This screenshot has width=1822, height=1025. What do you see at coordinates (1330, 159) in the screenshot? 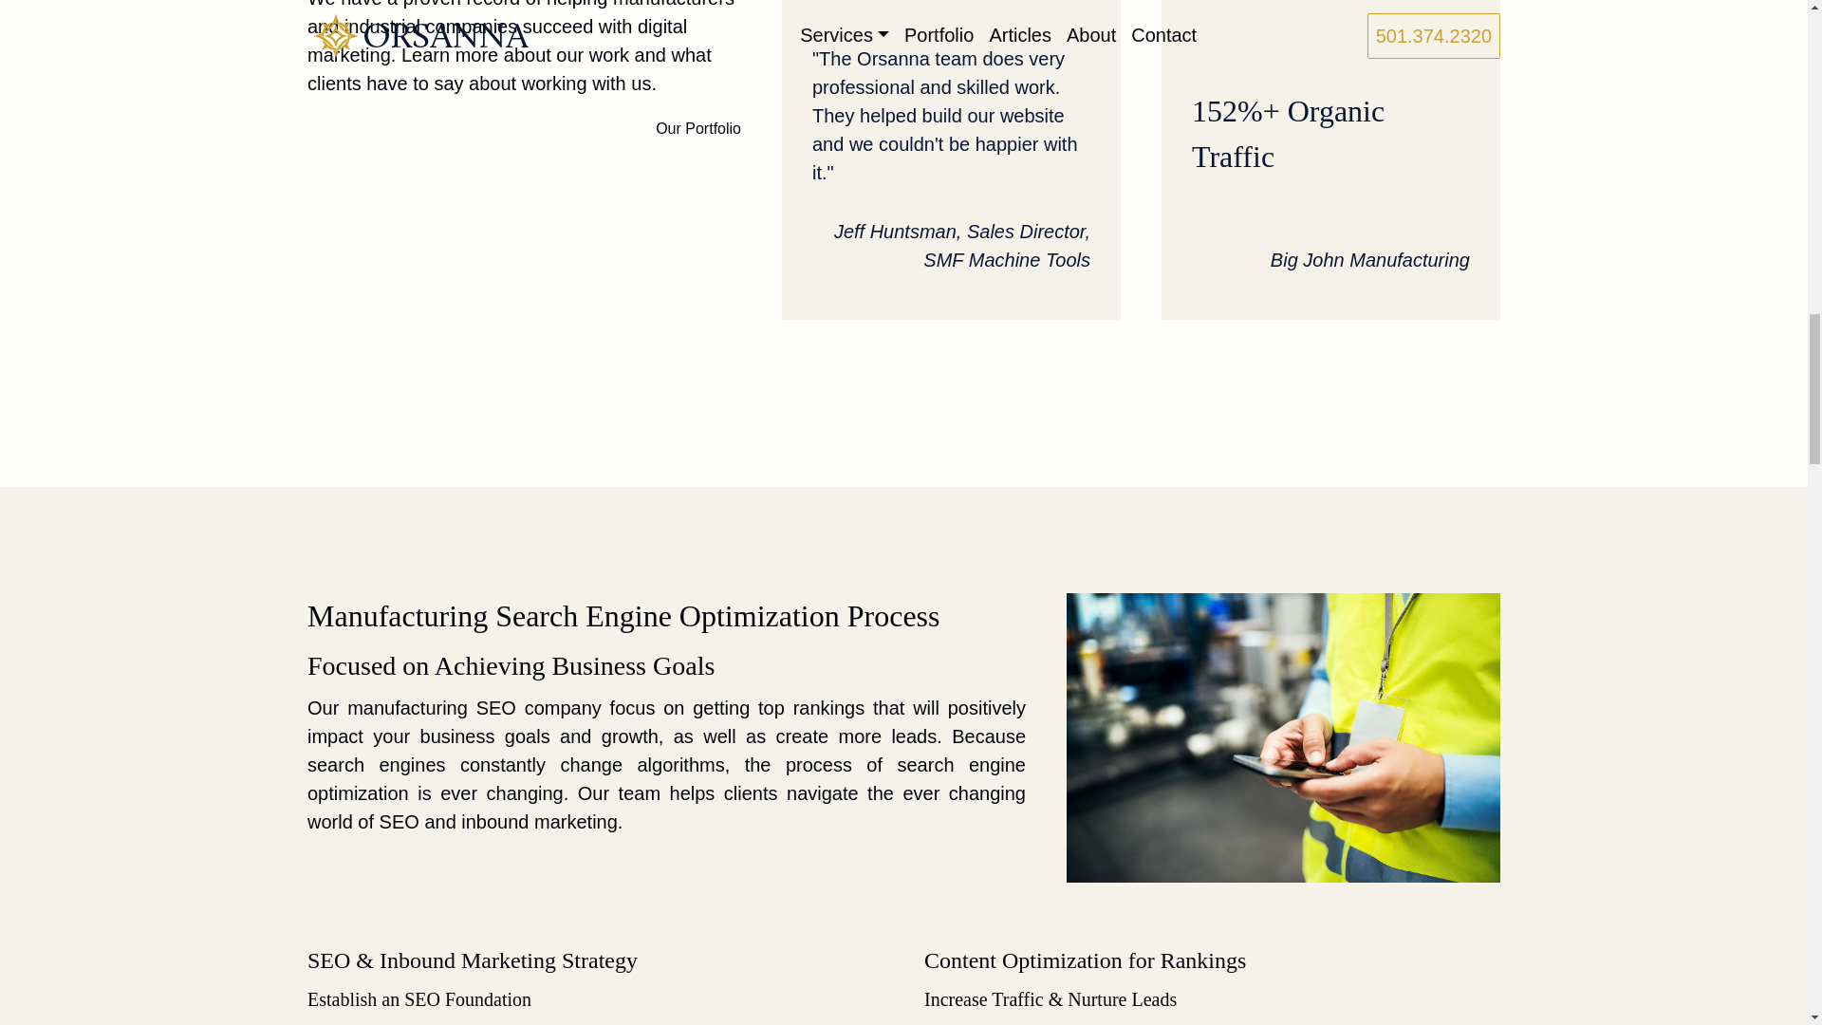
I see `Manufacturing SEO Case Study` at bounding box center [1330, 159].